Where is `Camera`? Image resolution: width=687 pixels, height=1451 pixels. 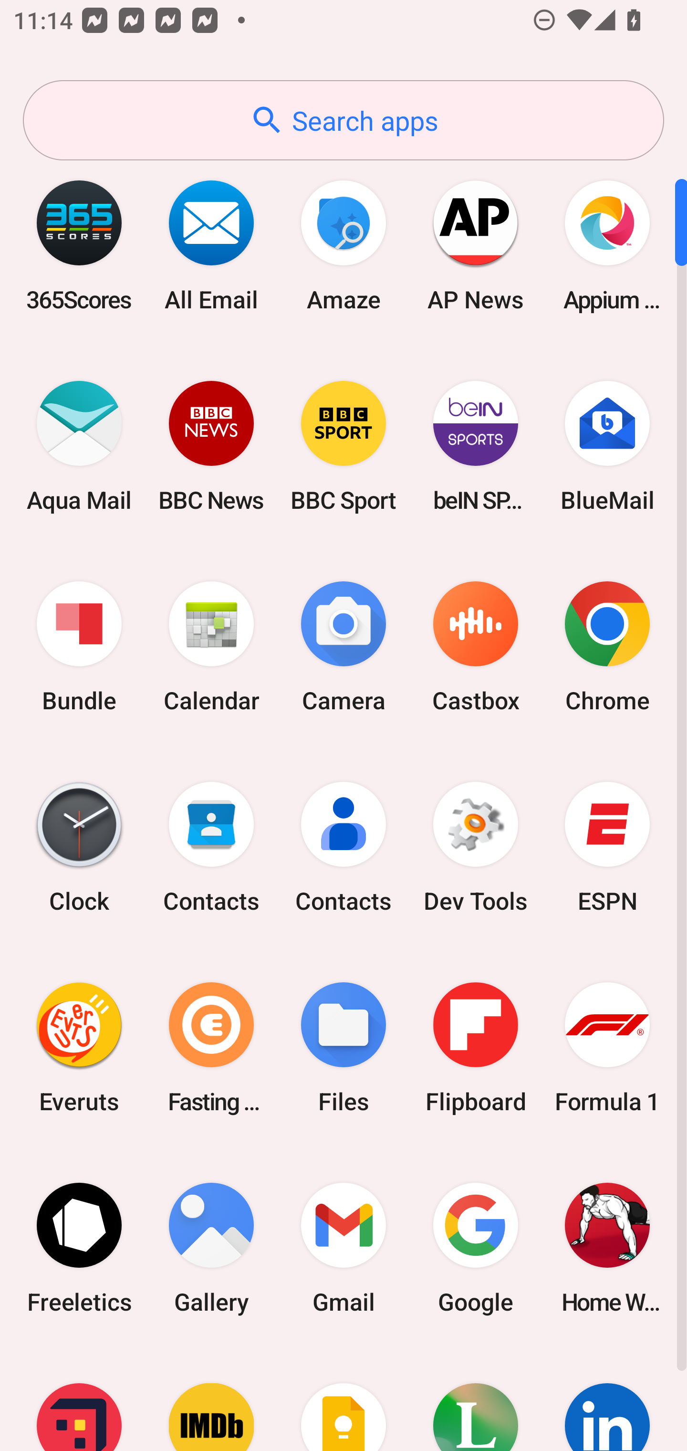
Camera is located at coordinates (343, 647).